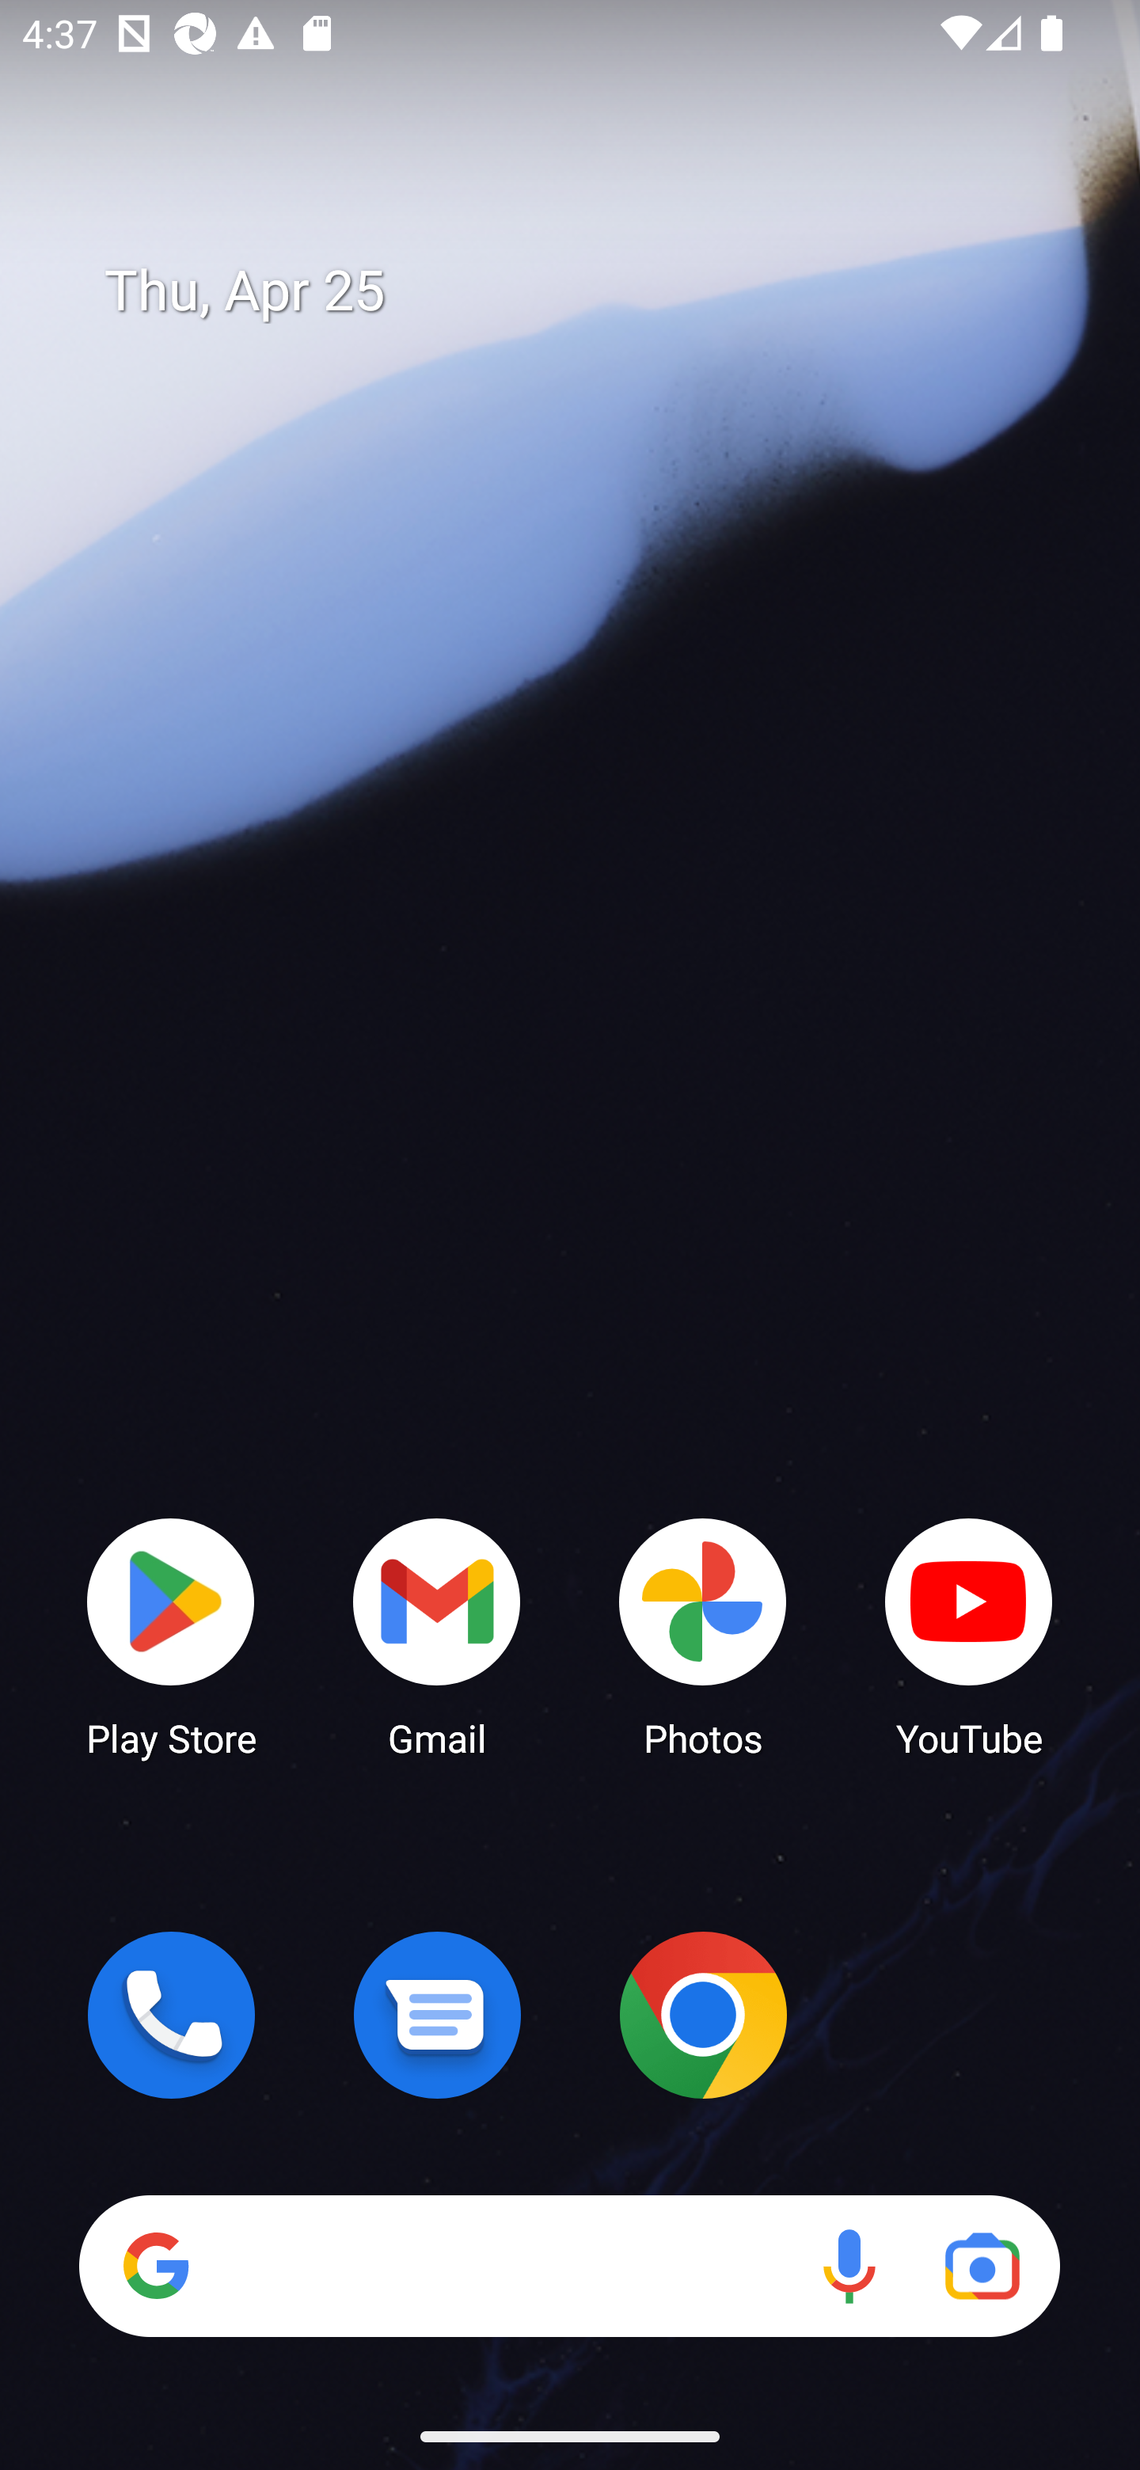 This screenshot has width=1140, height=2470. What do you see at coordinates (849, 2266) in the screenshot?
I see `Voice search` at bounding box center [849, 2266].